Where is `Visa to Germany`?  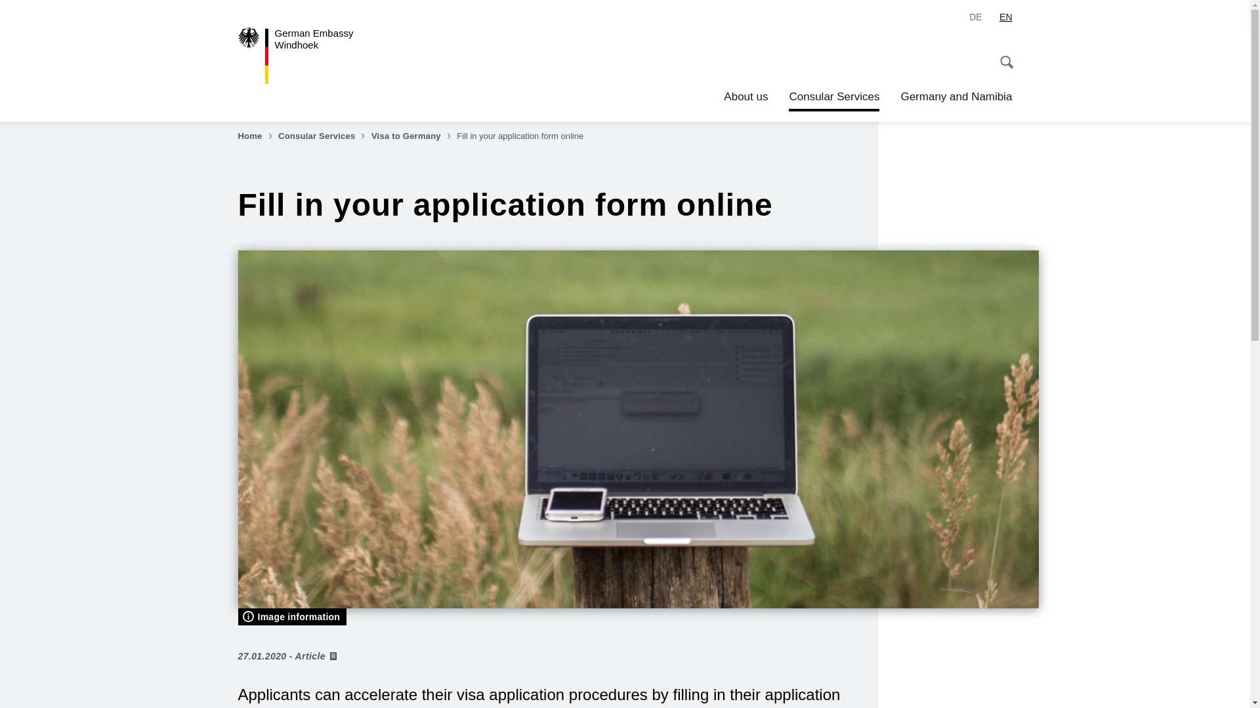 Visa to Germany is located at coordinates (412, 136).